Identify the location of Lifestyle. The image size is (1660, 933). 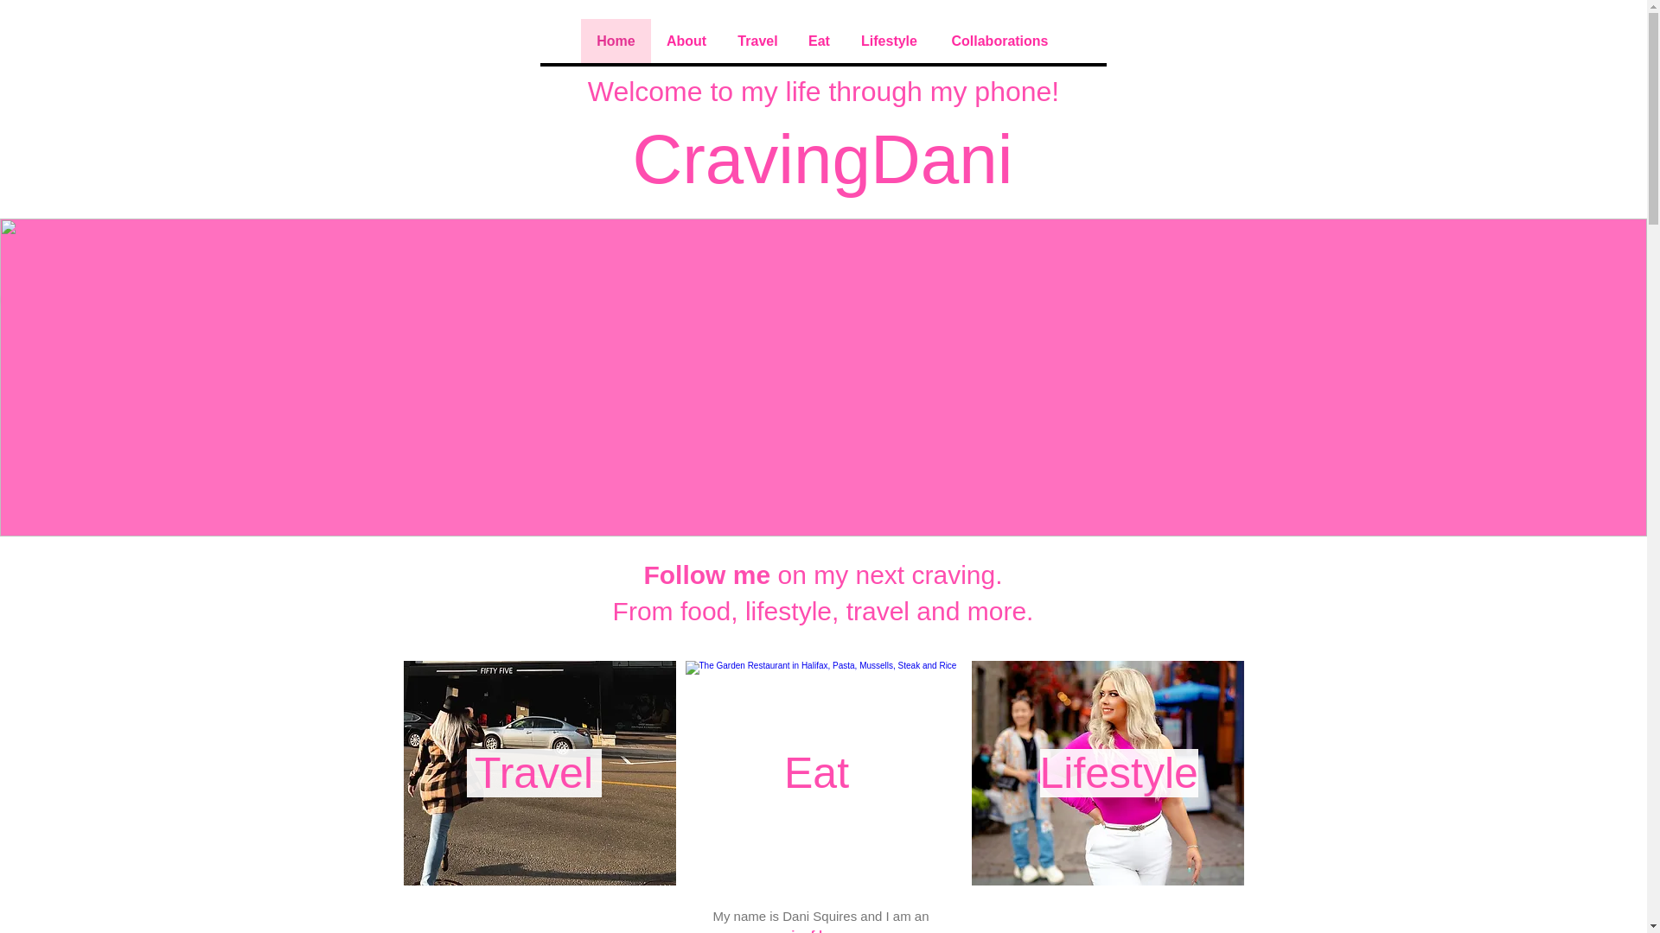
(1117, 773).